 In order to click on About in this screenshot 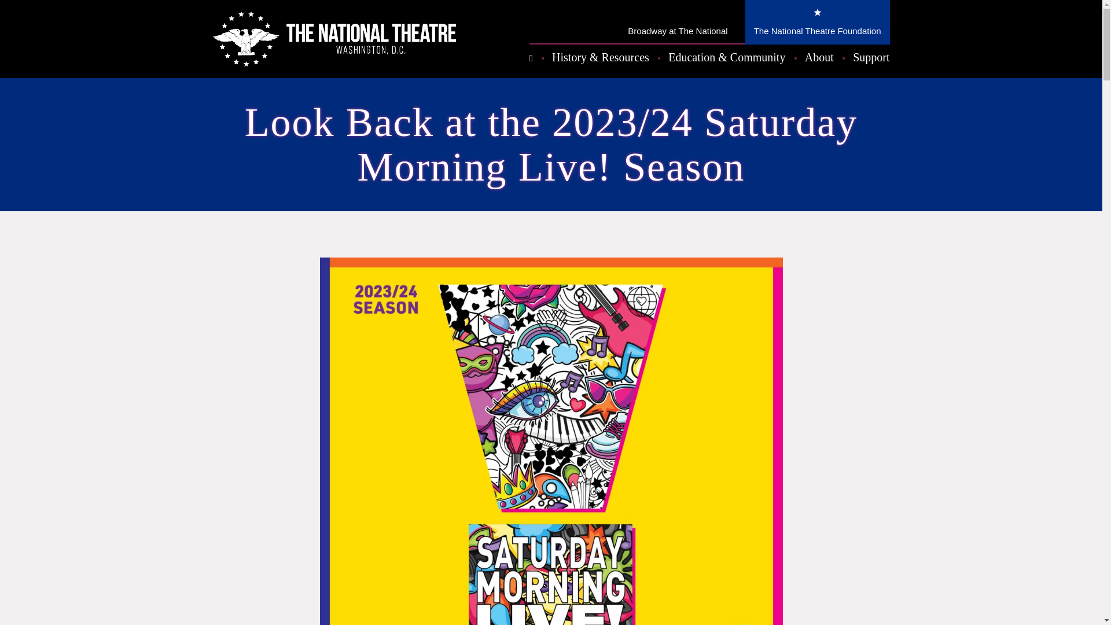, I will do `click(819, 60)`.